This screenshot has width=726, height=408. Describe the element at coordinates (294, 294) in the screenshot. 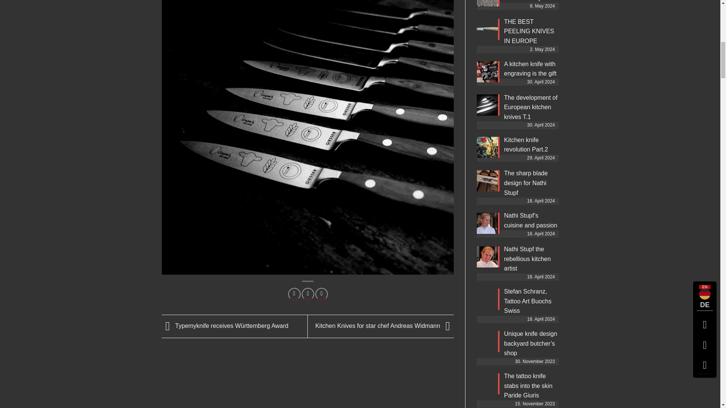

I see `Share on Facebook` at that location.